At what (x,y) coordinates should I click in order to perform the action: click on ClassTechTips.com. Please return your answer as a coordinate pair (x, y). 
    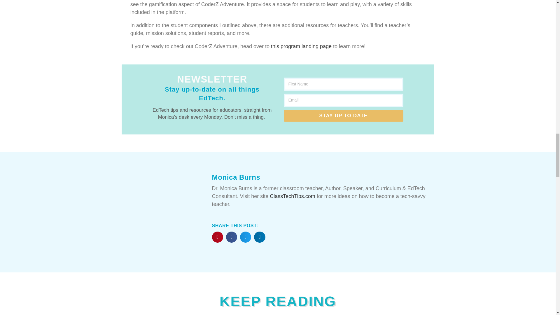
    Looking at the image, I should click on (292, 196).